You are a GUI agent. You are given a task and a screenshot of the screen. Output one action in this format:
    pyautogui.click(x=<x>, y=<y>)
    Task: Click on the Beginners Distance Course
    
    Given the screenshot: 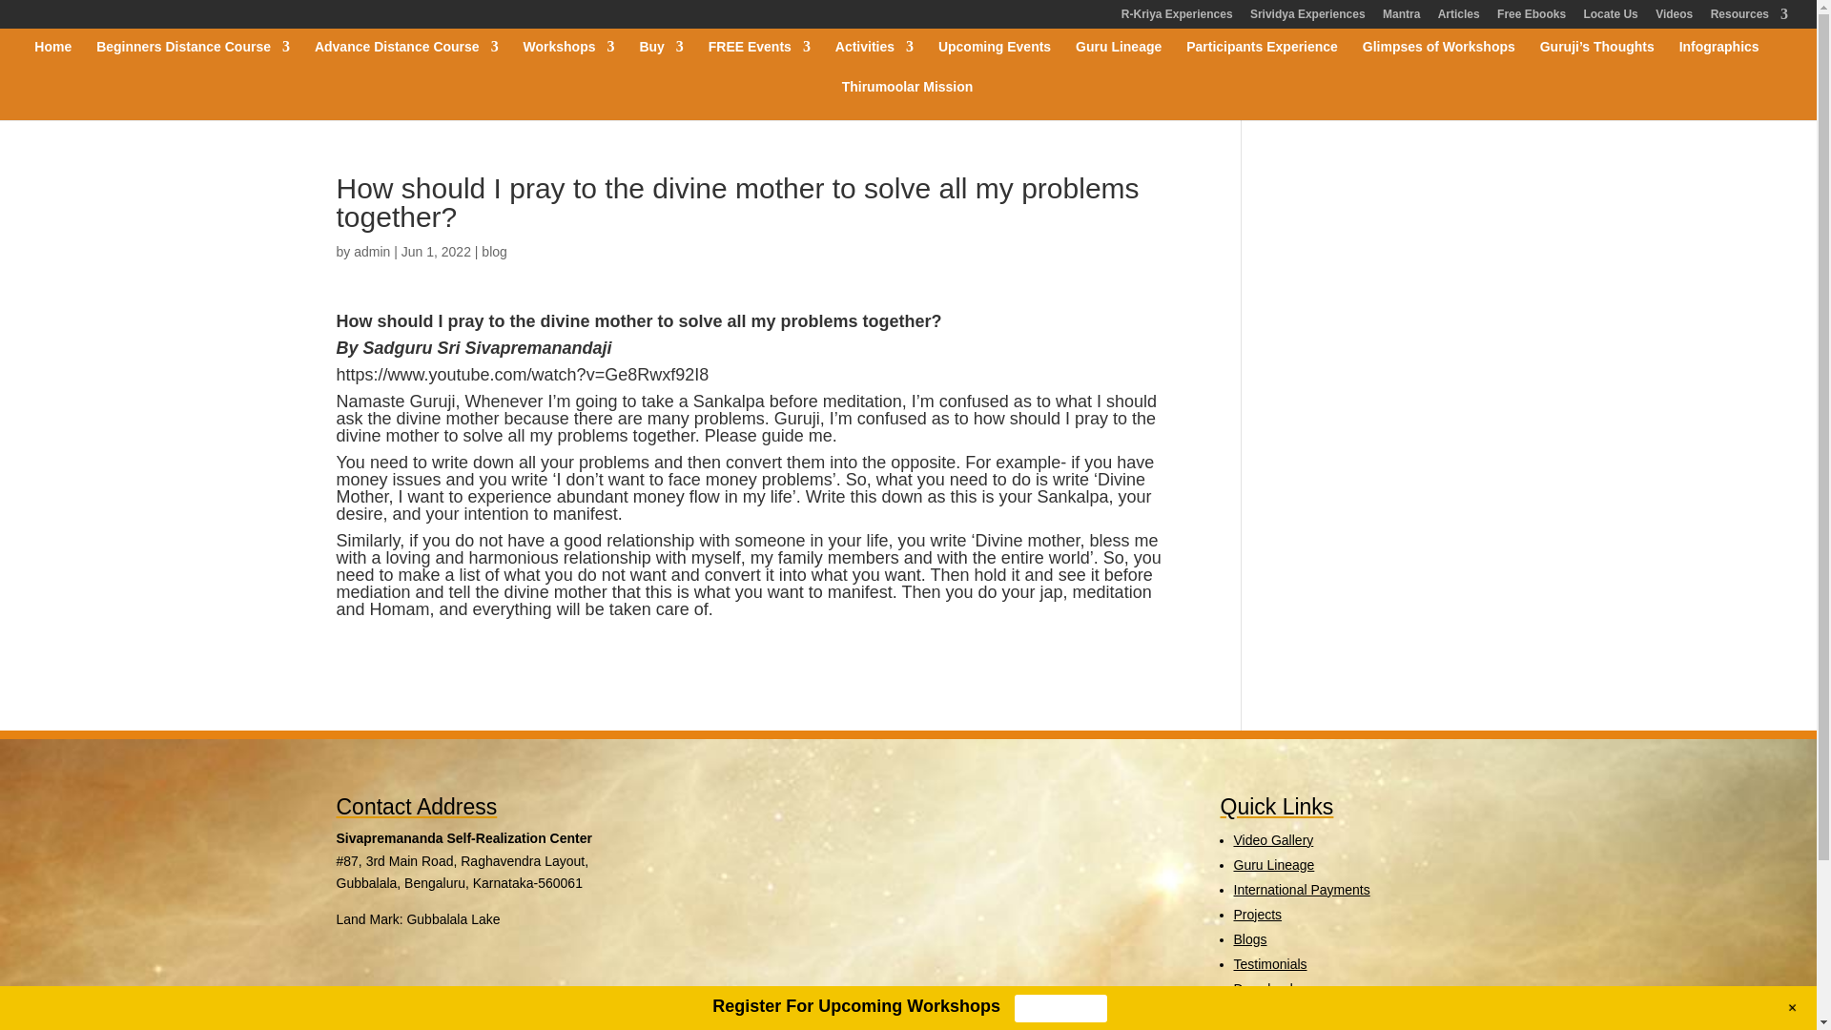 What is the action you would take?
    pyautogui.click(x=193, y=60)
    